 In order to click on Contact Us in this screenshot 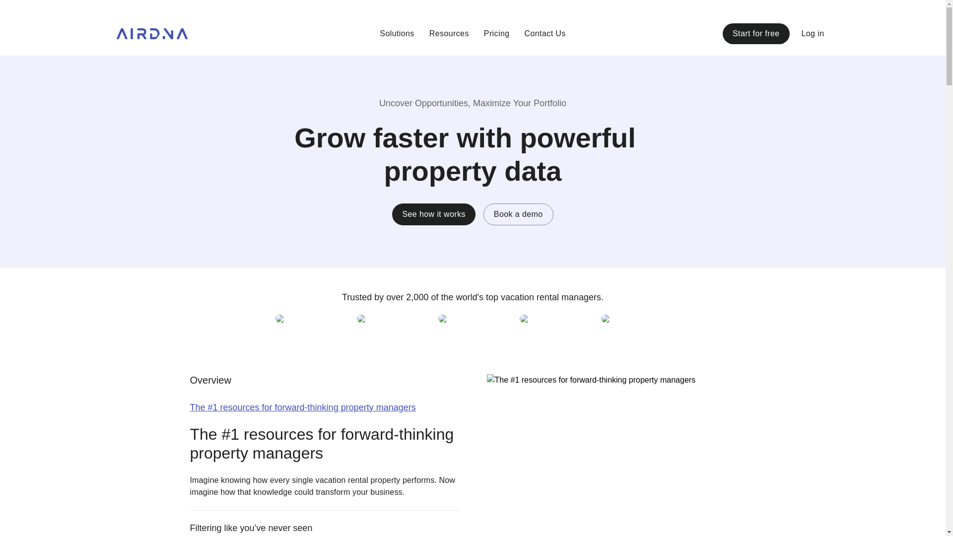, I will do `click(557, 34)`.